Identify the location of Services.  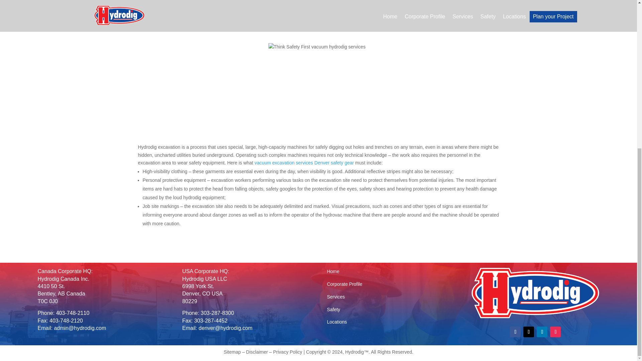
(336, 297).